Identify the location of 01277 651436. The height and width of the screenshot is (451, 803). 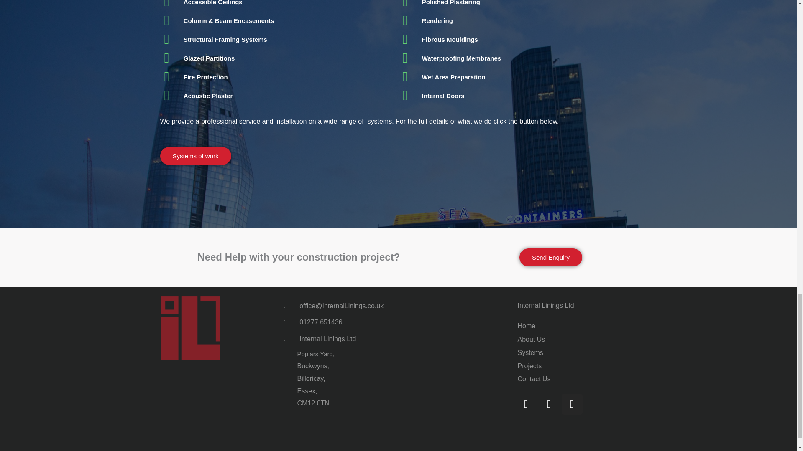
(339, 322).